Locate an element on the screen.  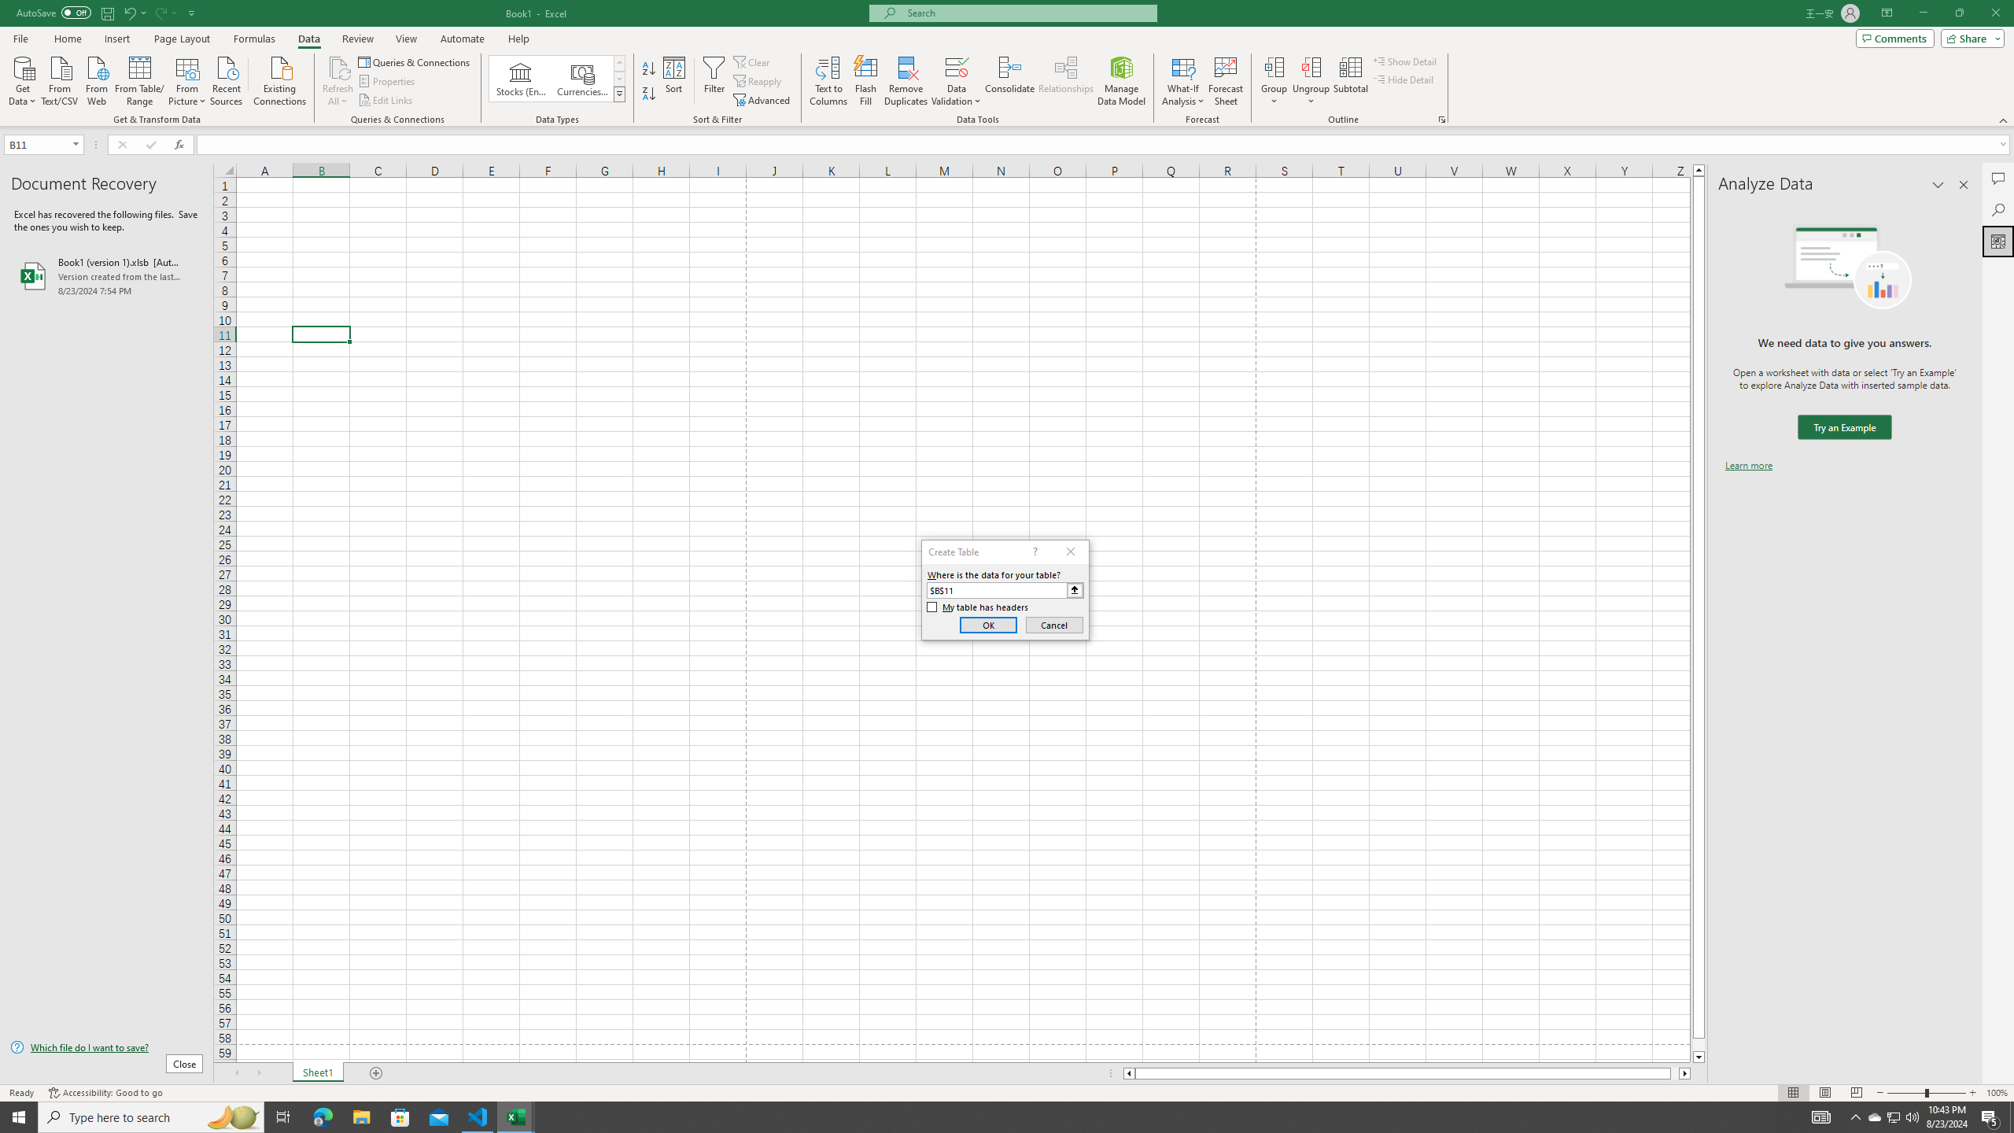
Advanced... is located at coordinates (763, 101).